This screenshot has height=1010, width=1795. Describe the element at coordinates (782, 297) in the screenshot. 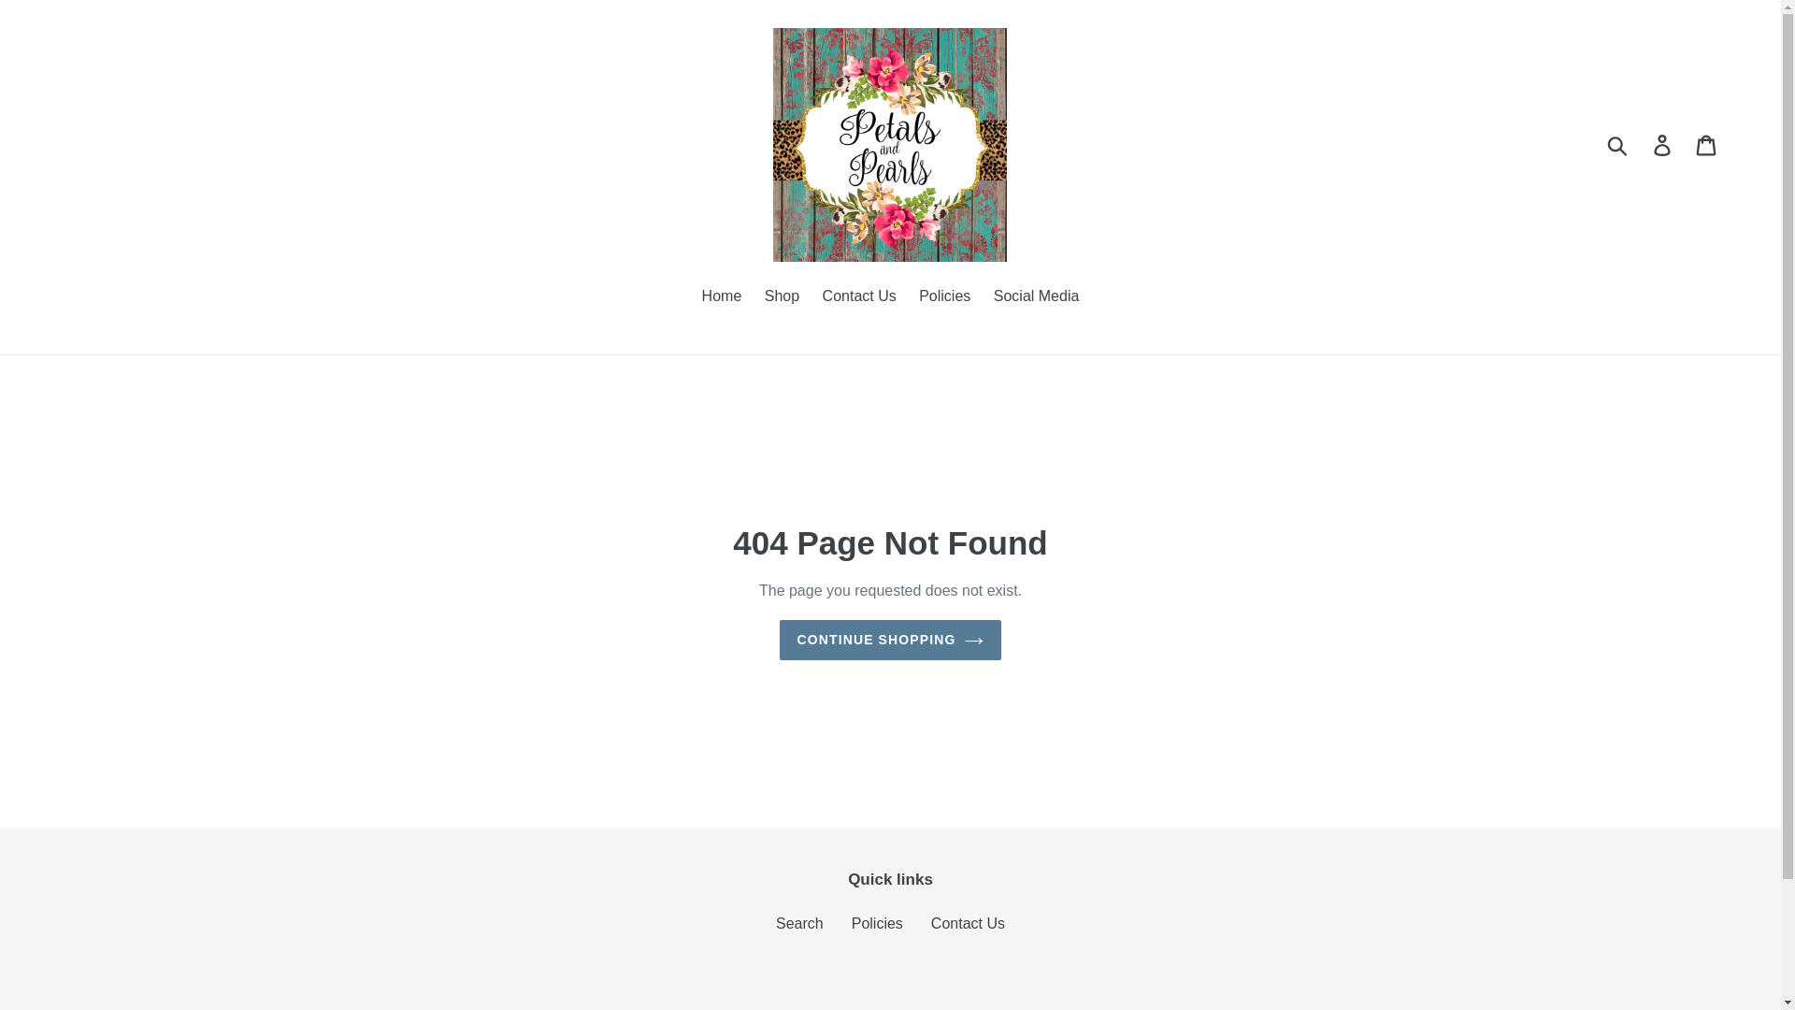

I see `Shop` at that location.